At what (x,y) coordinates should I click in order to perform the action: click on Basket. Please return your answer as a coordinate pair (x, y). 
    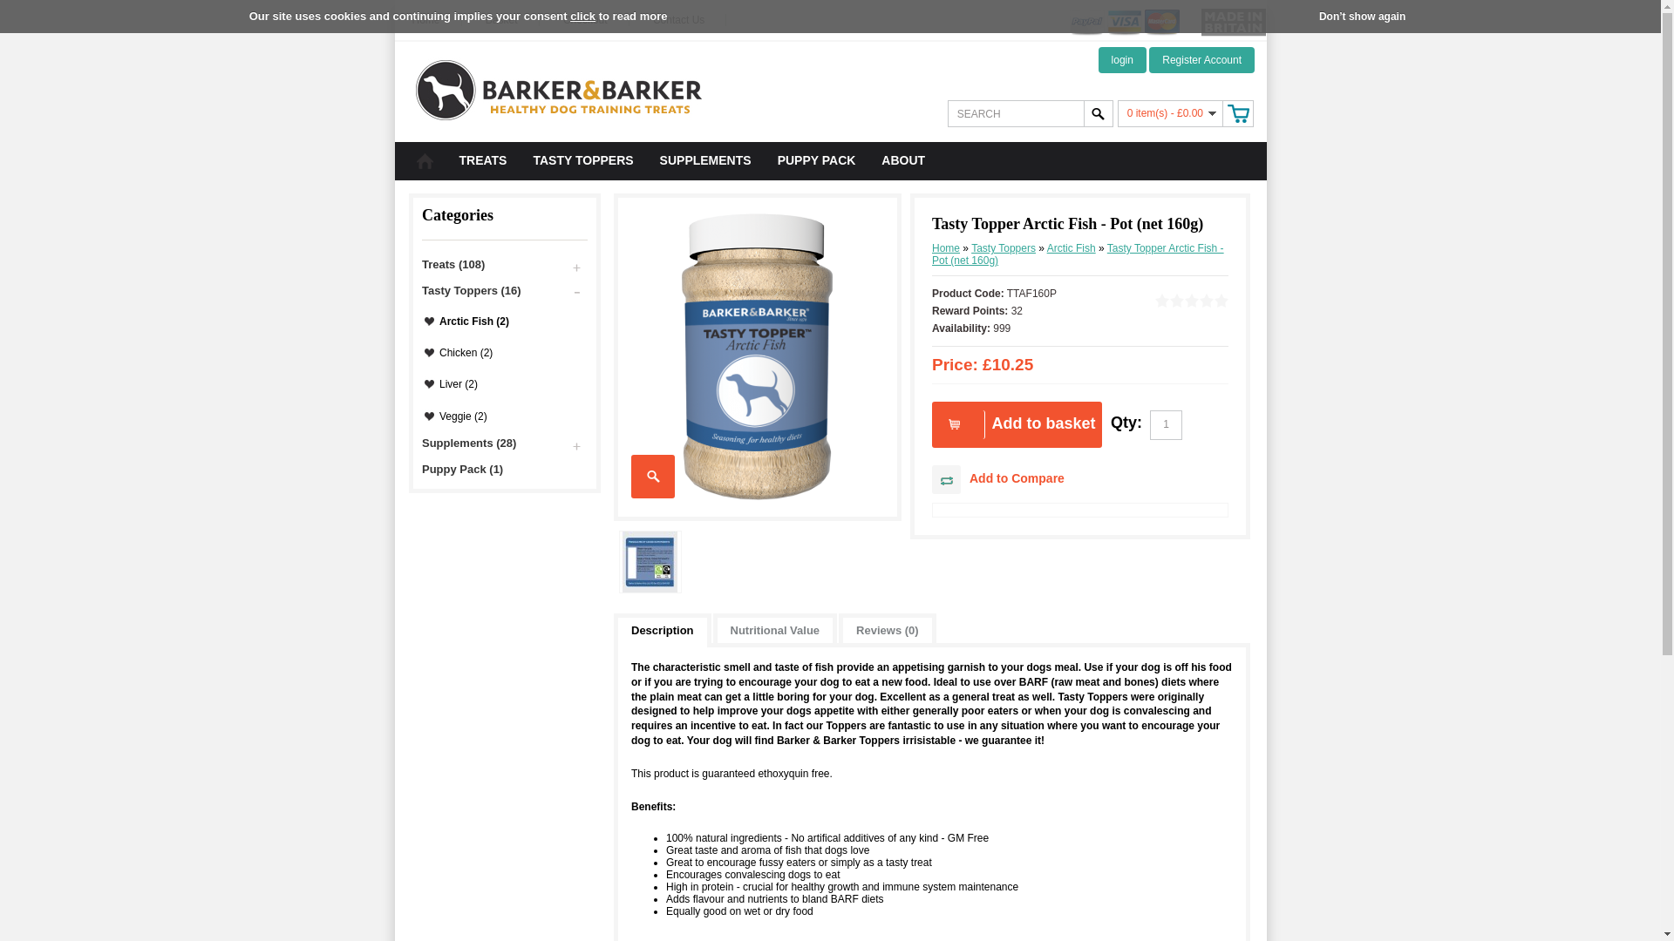
    Looking at the image, I should click on (512, 20).